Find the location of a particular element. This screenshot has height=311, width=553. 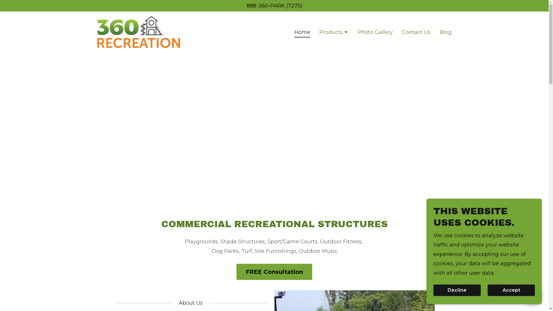

Photo Gallery is located at coordinates (375, 32).